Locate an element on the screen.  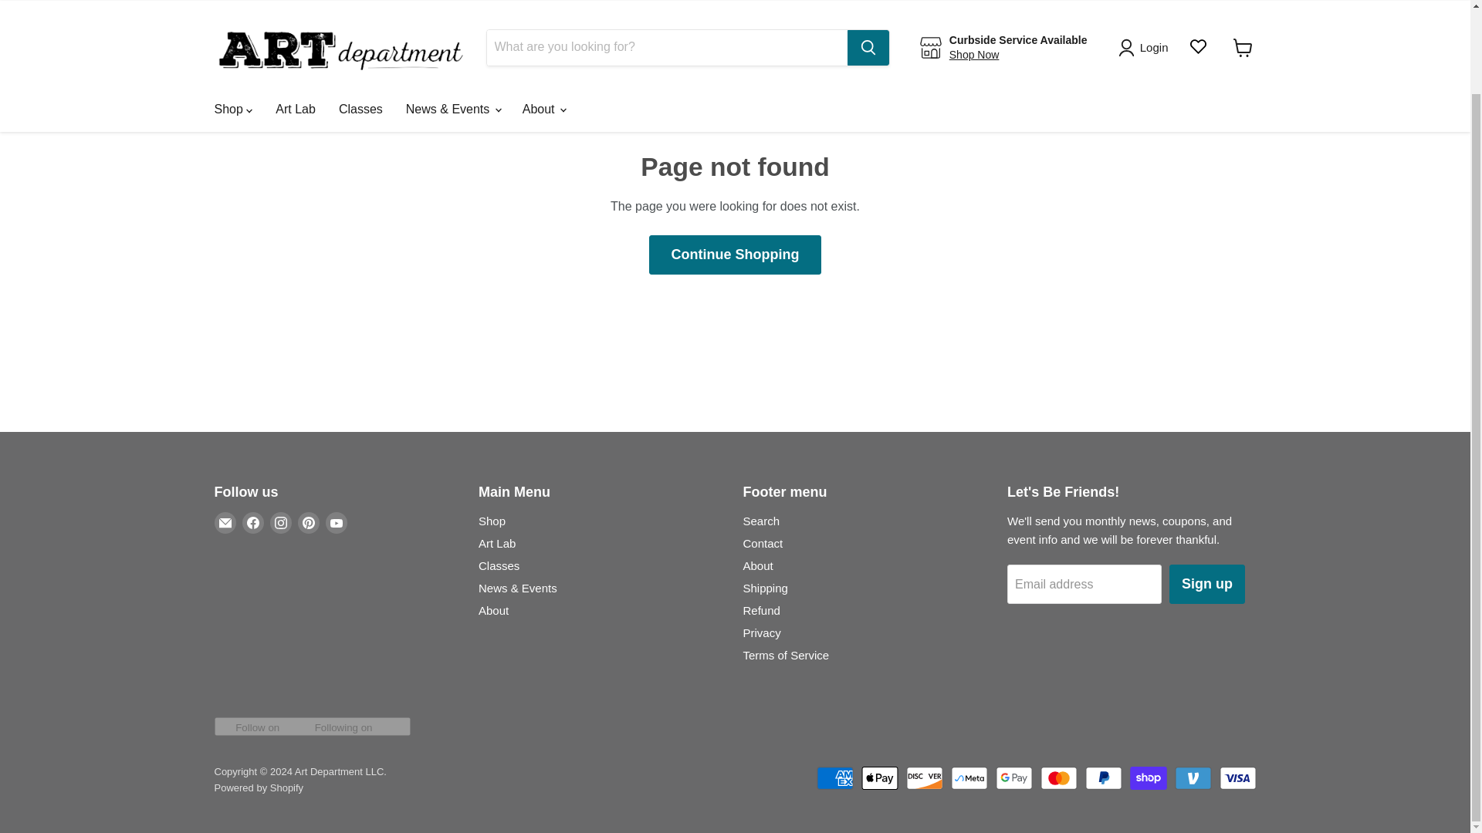
View cart is located at coordinates (1243, 3).